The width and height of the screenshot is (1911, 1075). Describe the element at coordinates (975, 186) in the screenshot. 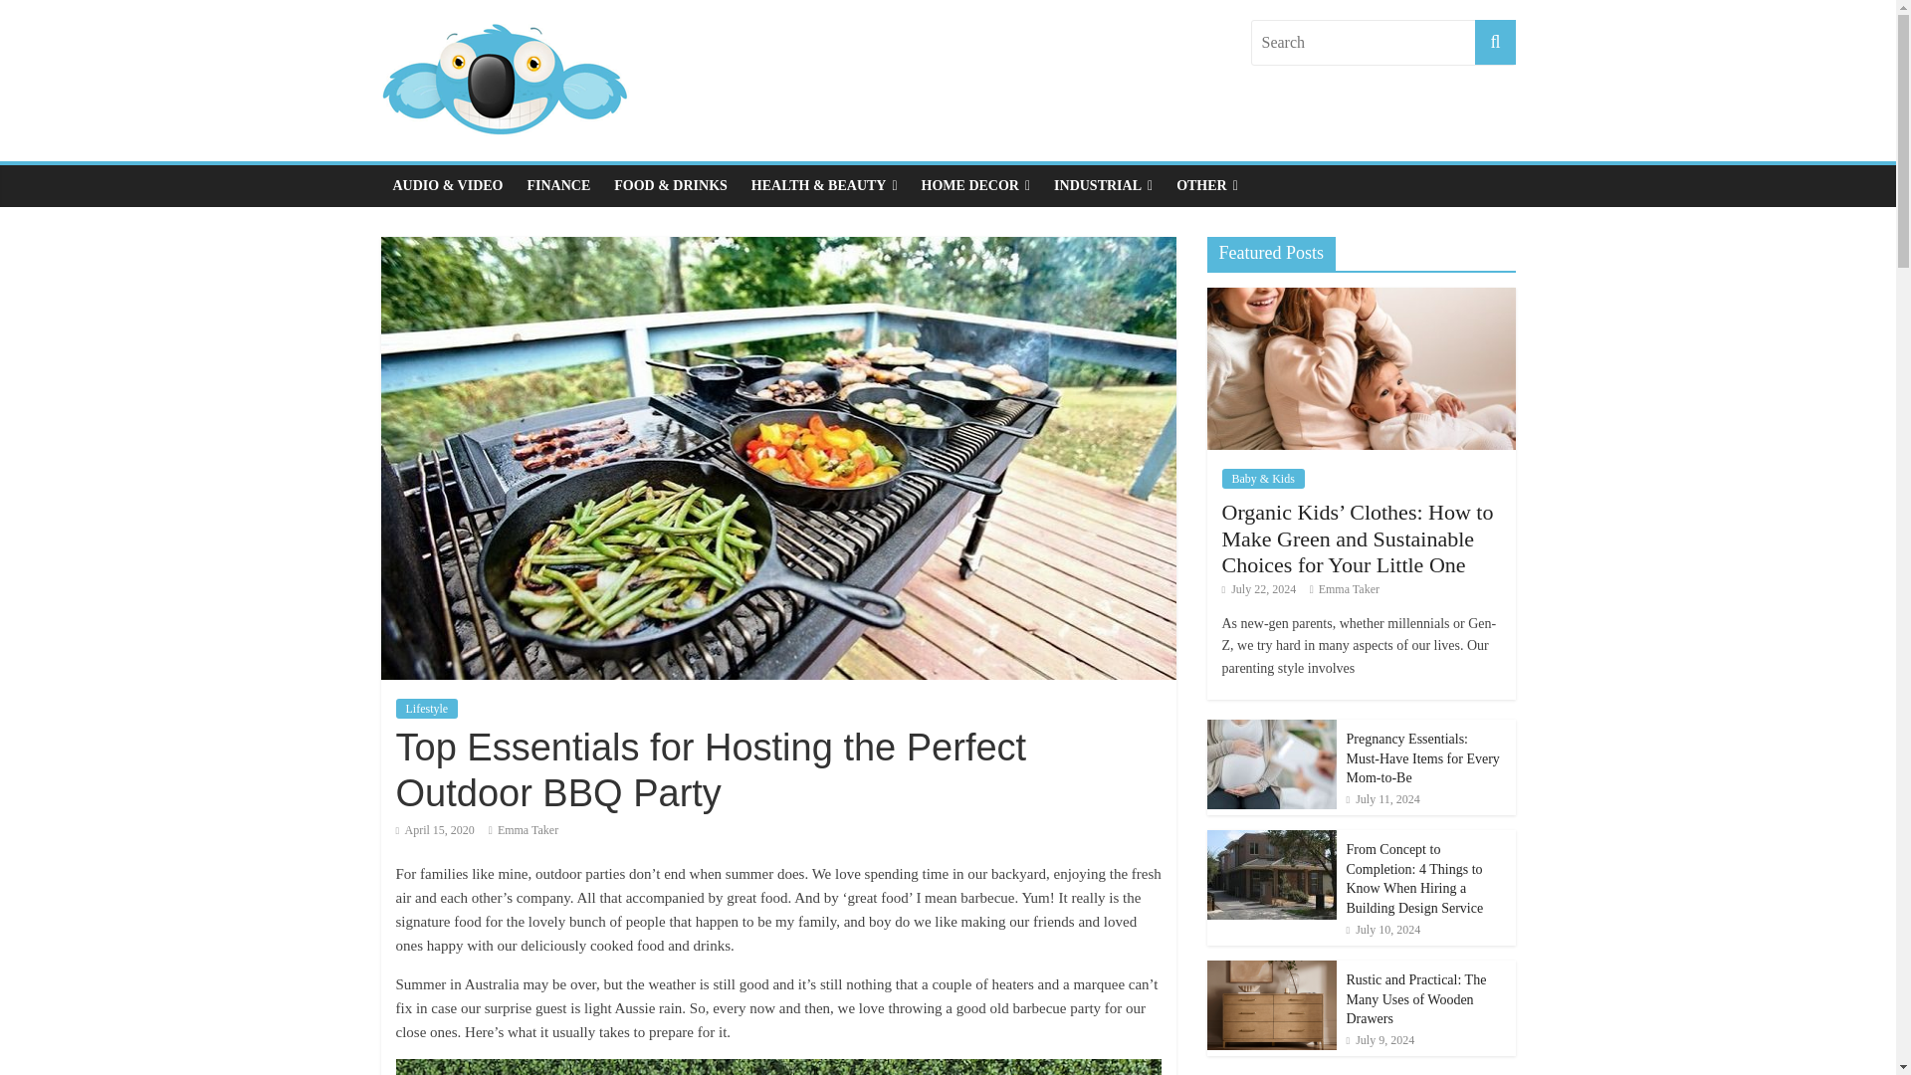

I see `HOME DECOR` at that location.